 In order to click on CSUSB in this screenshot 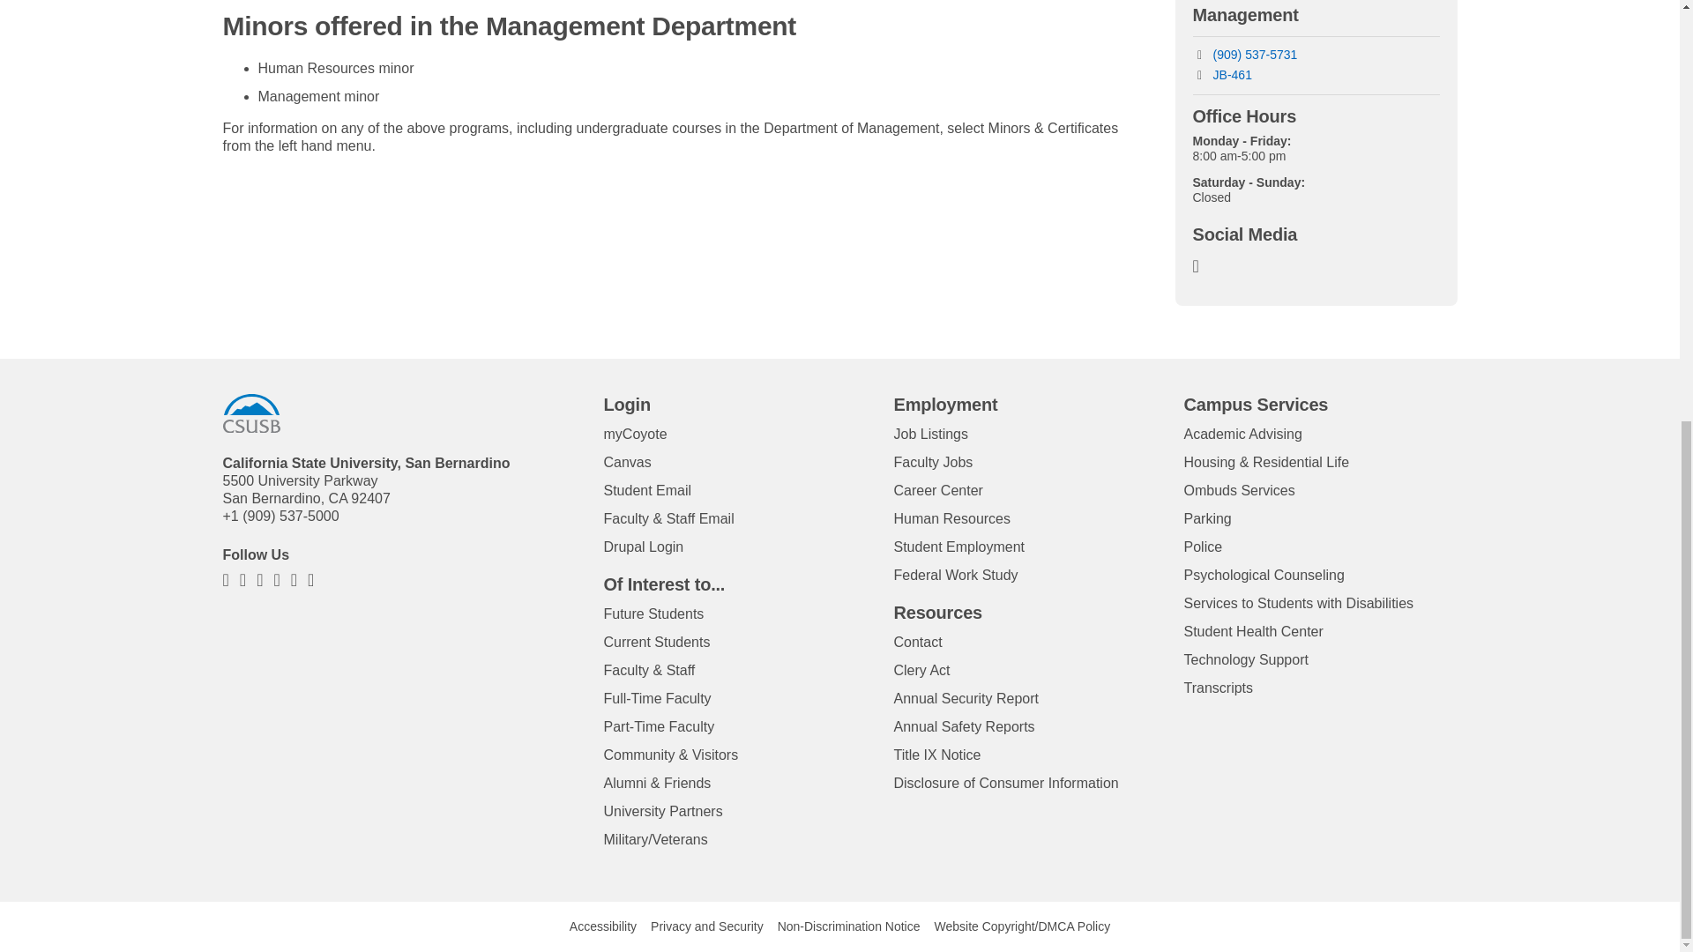, I will do `click(250, 413)`.